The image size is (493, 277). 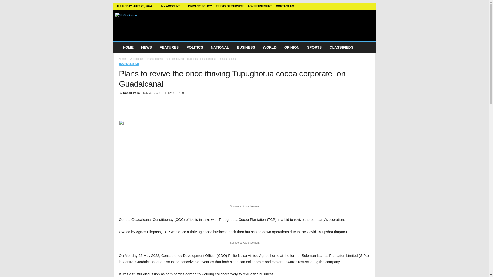 I want to click on Agriculture, so click(x=137, y=59).